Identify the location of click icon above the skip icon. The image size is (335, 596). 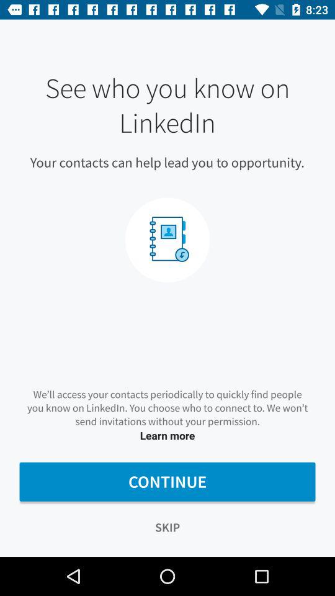
(167, 482).